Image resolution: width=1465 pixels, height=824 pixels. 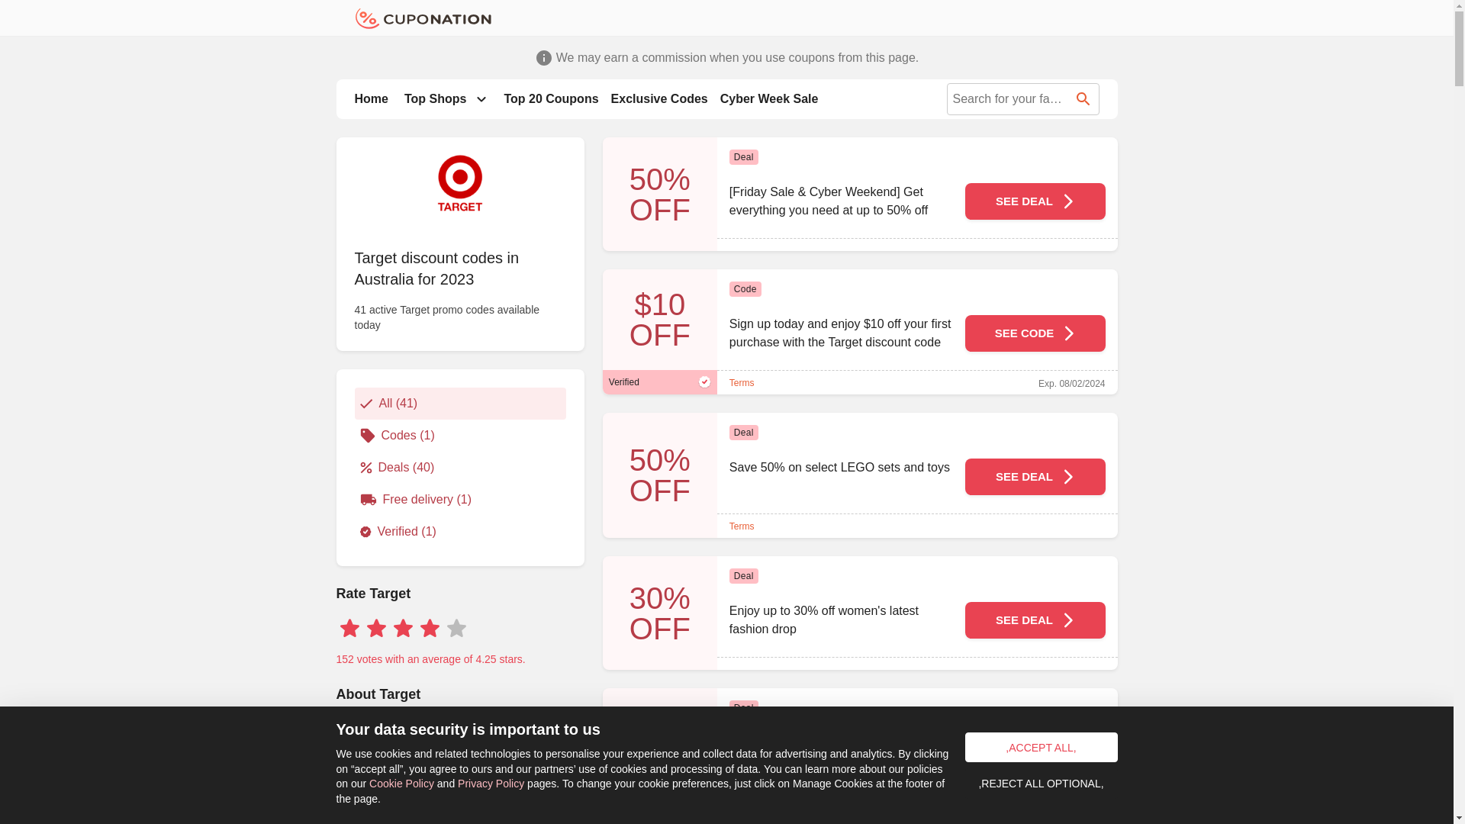 What do you see at coordinates (491, 784) in the screenshot?
I see `Privacy Policy` at bounding box center [491, 784].